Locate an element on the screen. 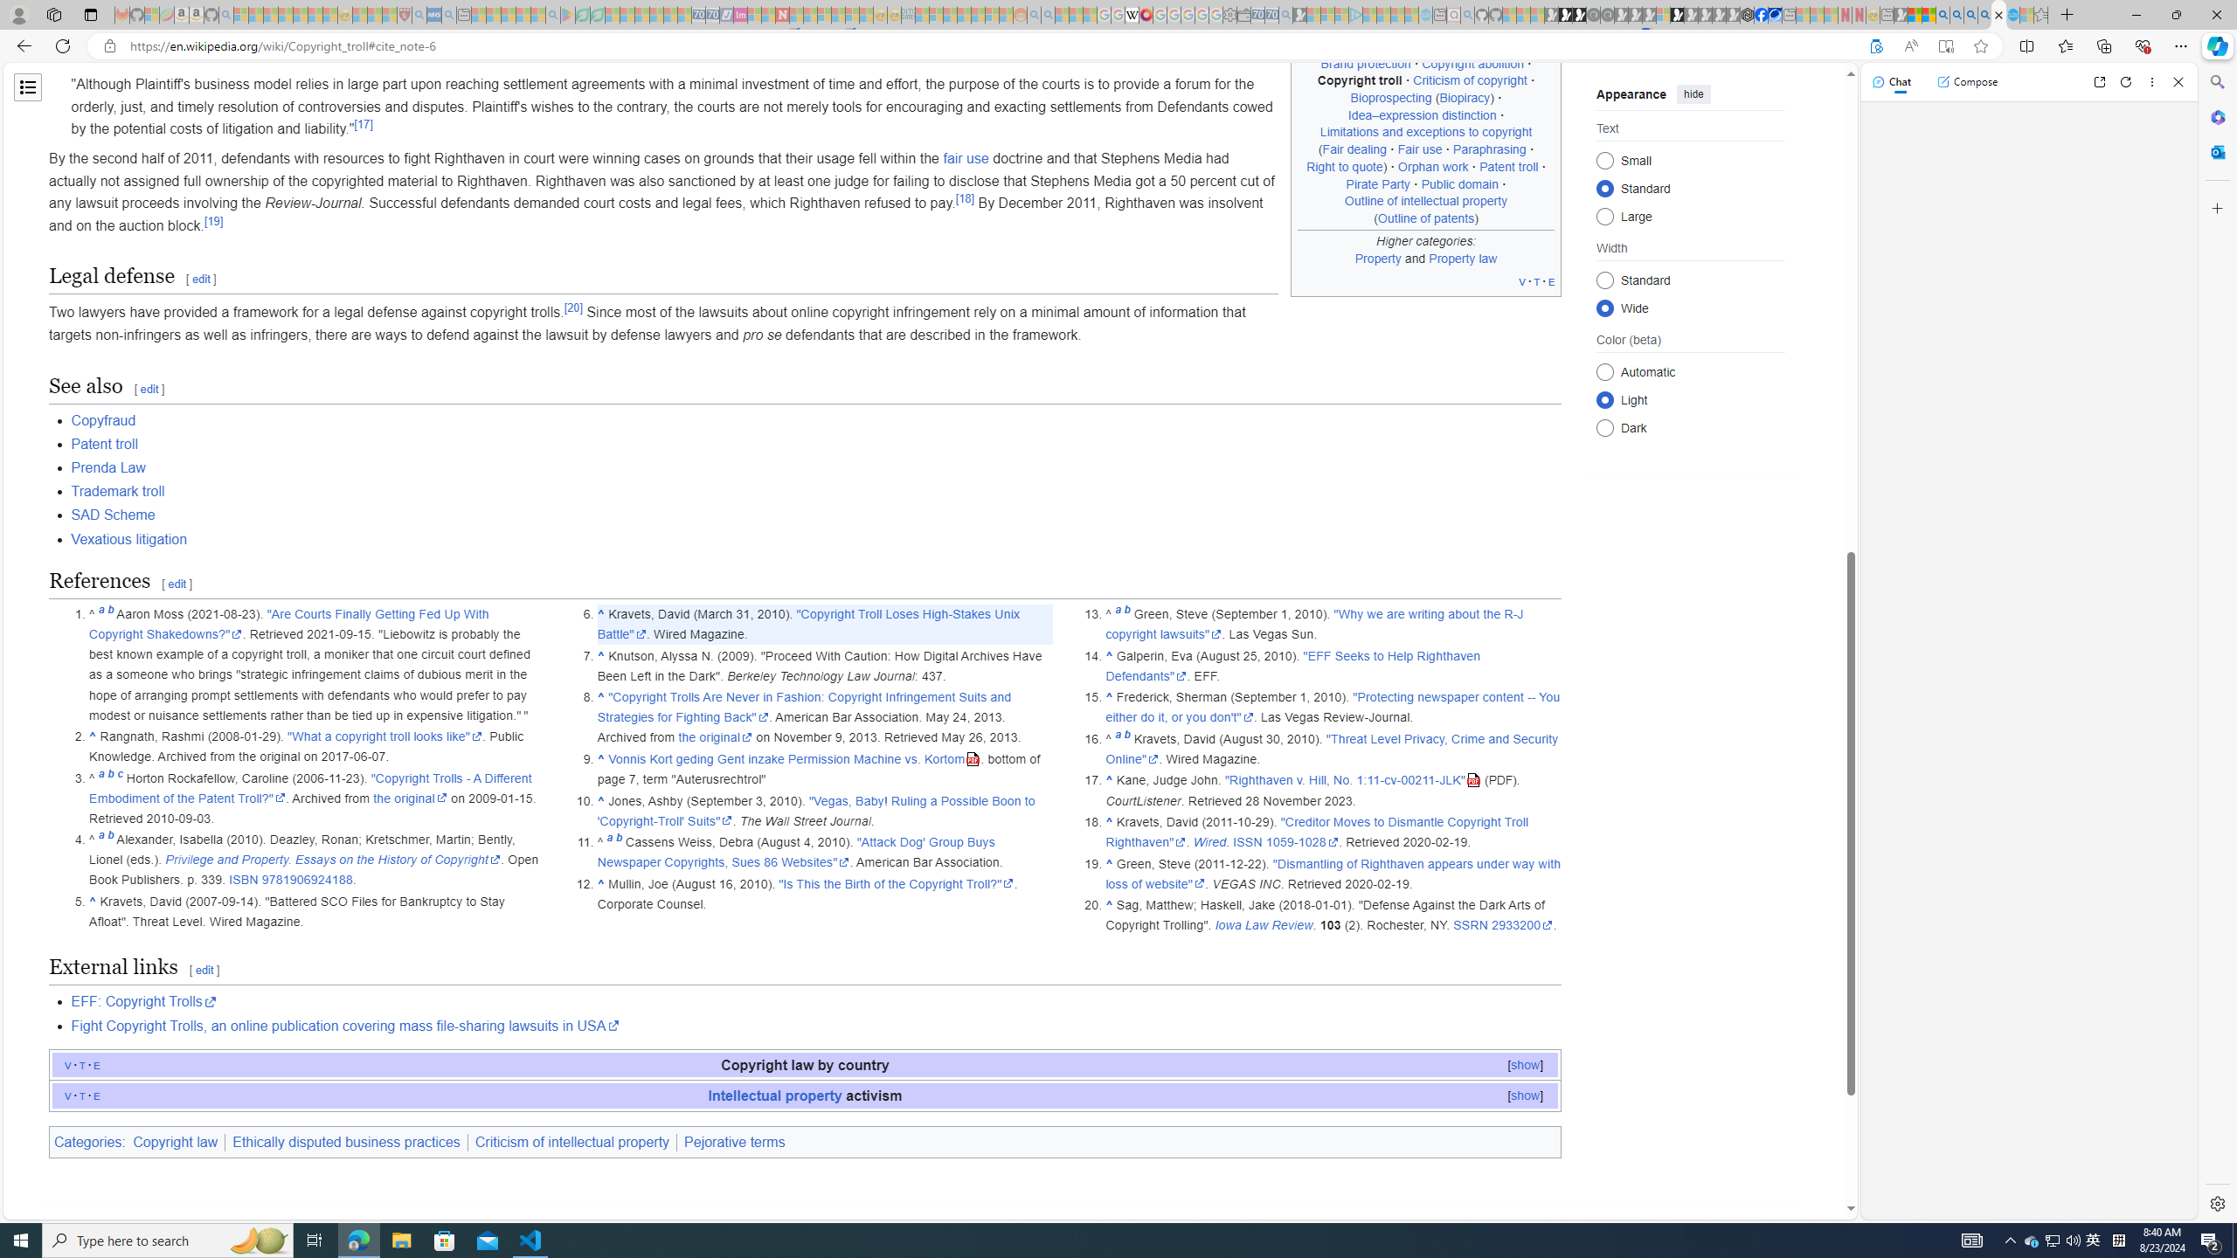  MSN - Sleeping is located at coordinates (1900, 15).